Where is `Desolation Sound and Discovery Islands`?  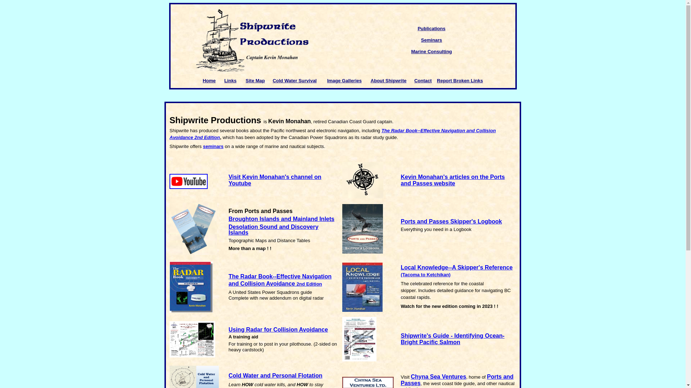 Desolation Sound and Discovery Islands is located at coordinates (274, 230).